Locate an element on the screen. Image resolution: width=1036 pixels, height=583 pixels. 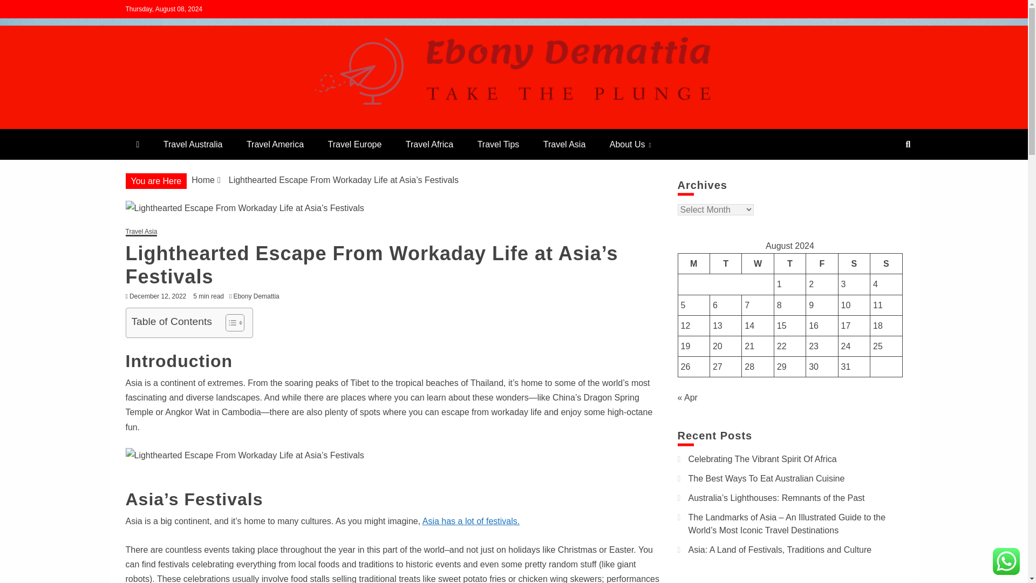
Travel Australia is located at coordinates (193, 144).